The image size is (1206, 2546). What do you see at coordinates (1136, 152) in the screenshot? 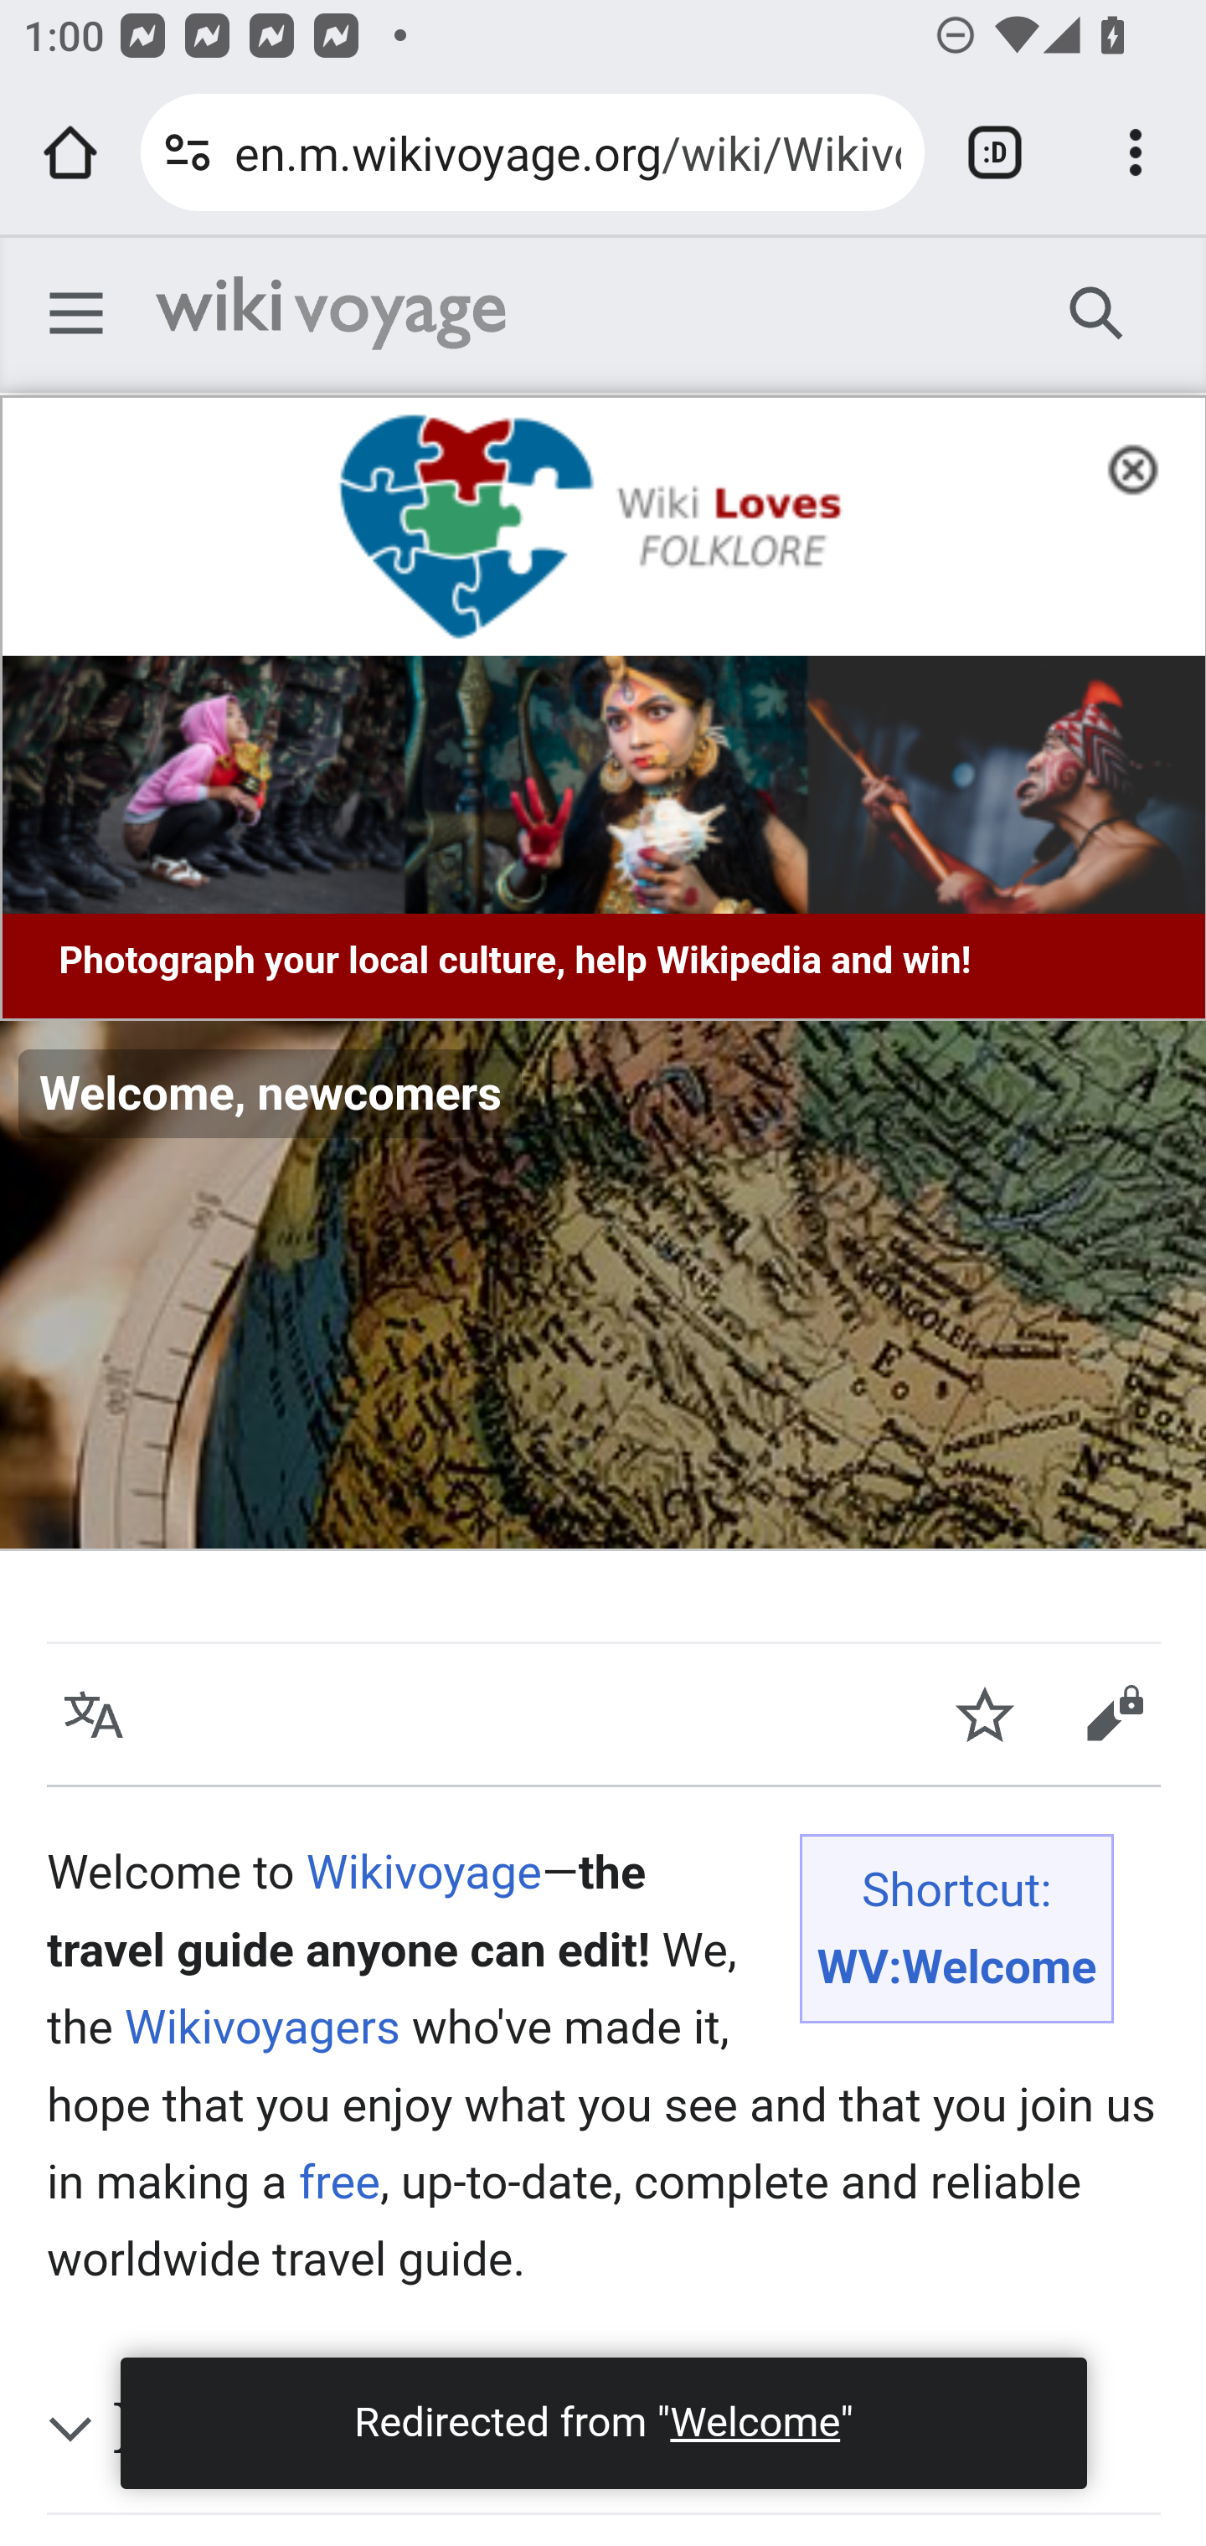
I see `Customize and control Google Chrome` at bounding box center [1136, 152].